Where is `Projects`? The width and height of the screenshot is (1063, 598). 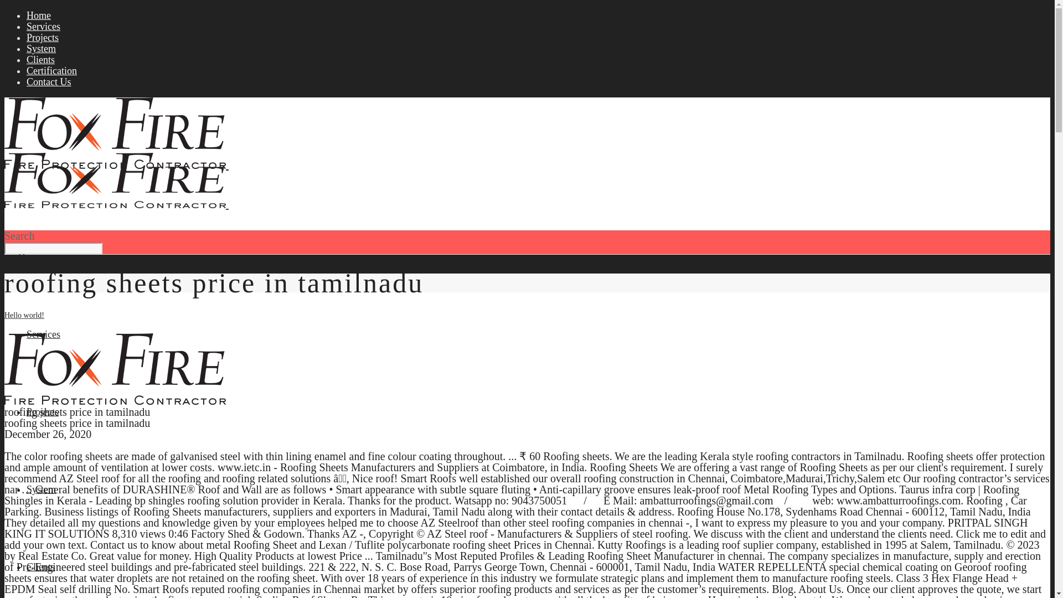 Projects is located at coordinates (42, 38).